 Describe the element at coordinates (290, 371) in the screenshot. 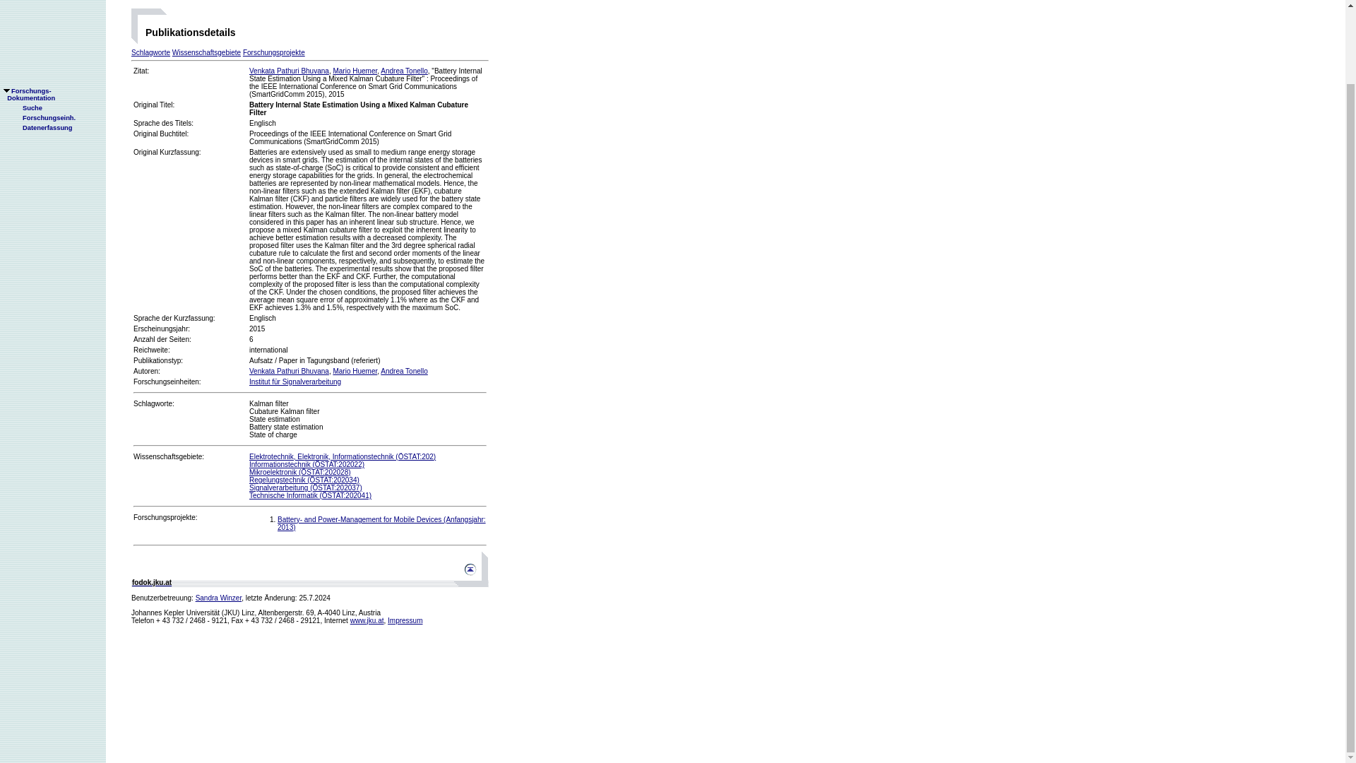

I see `Venkata Pathuri Bhuvana` at that location.